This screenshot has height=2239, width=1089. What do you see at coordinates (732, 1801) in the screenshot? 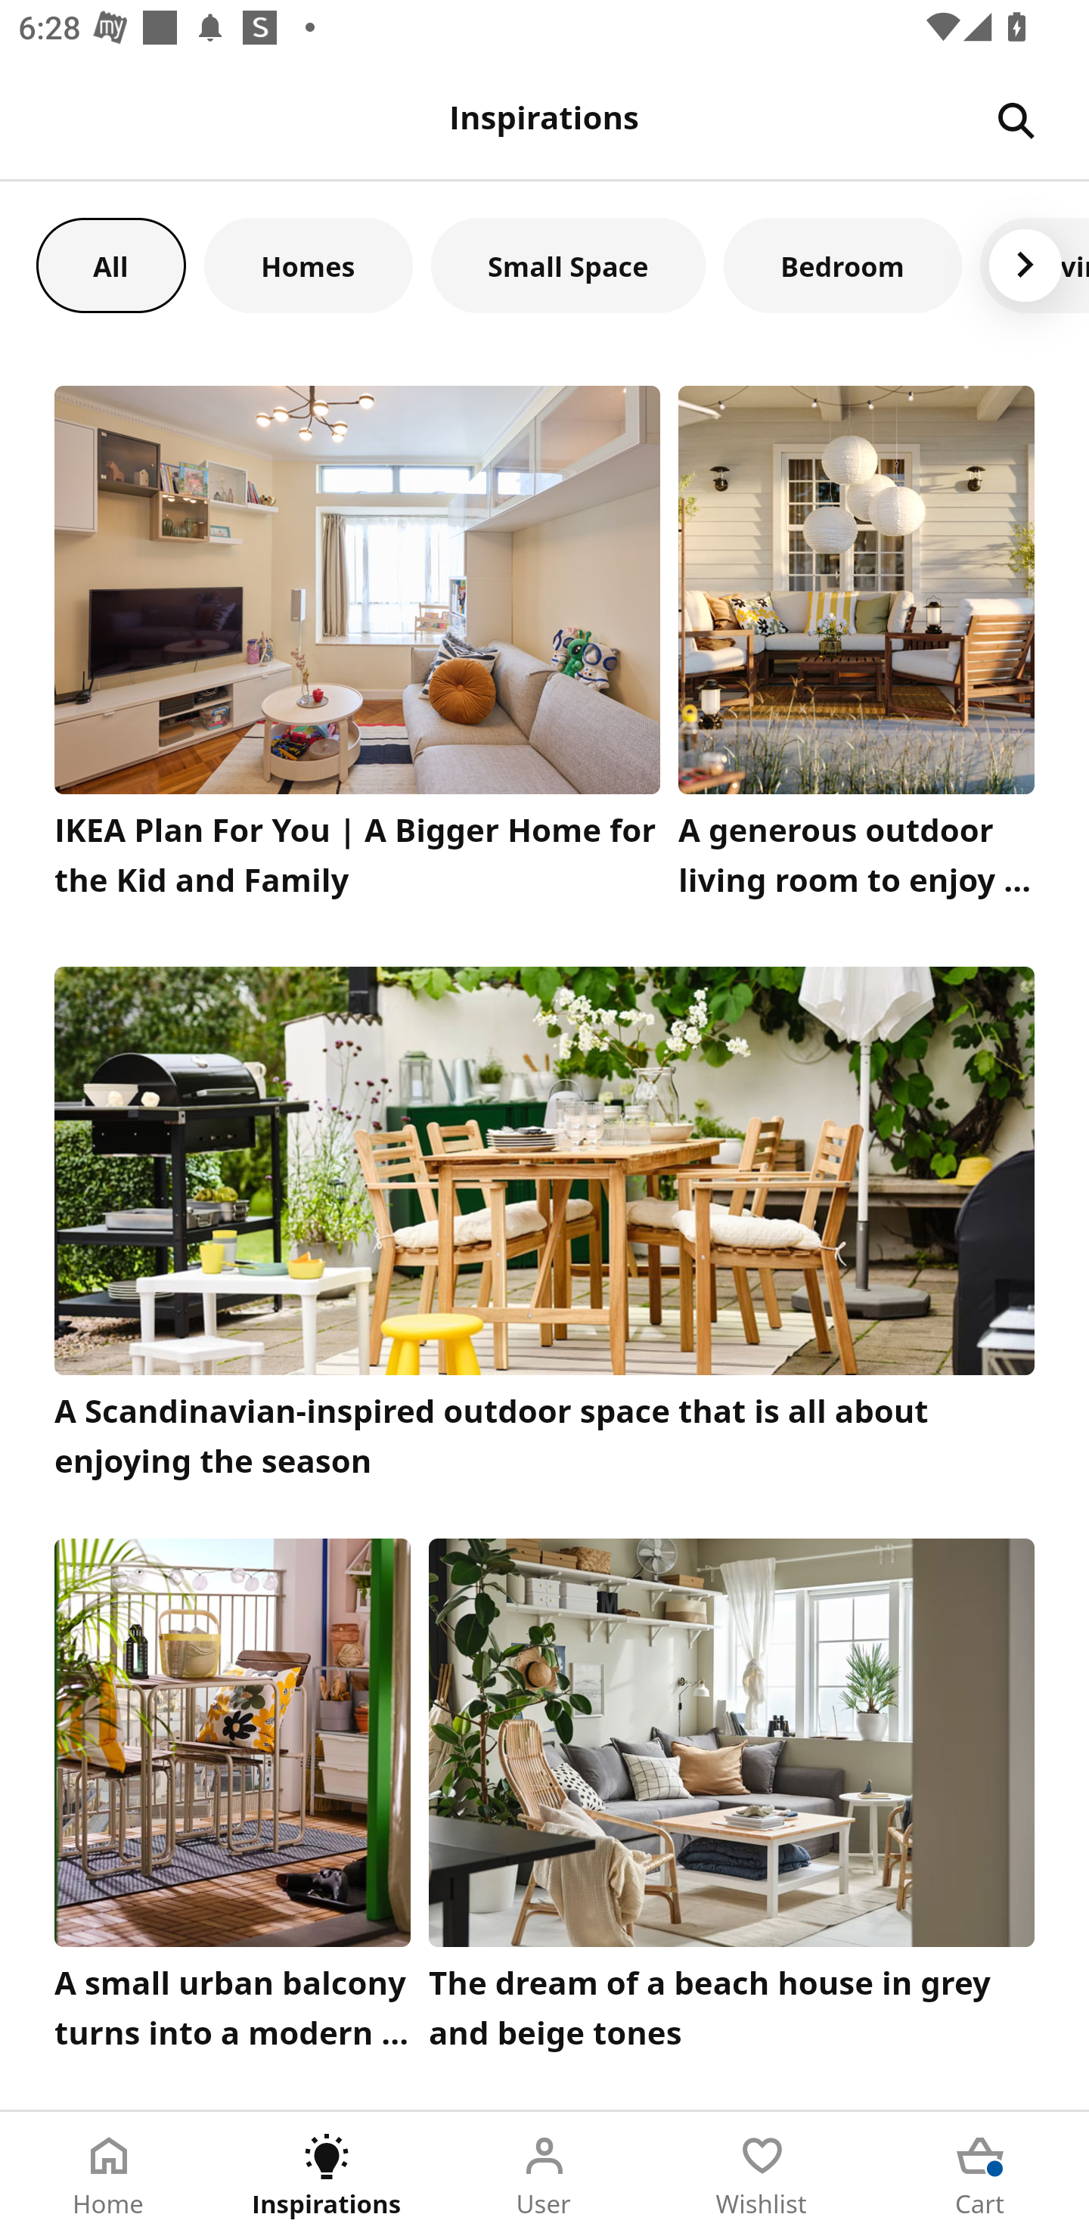
I see `The dream of a beach house in grey and beige tones` at bounding box center [732, 1801].